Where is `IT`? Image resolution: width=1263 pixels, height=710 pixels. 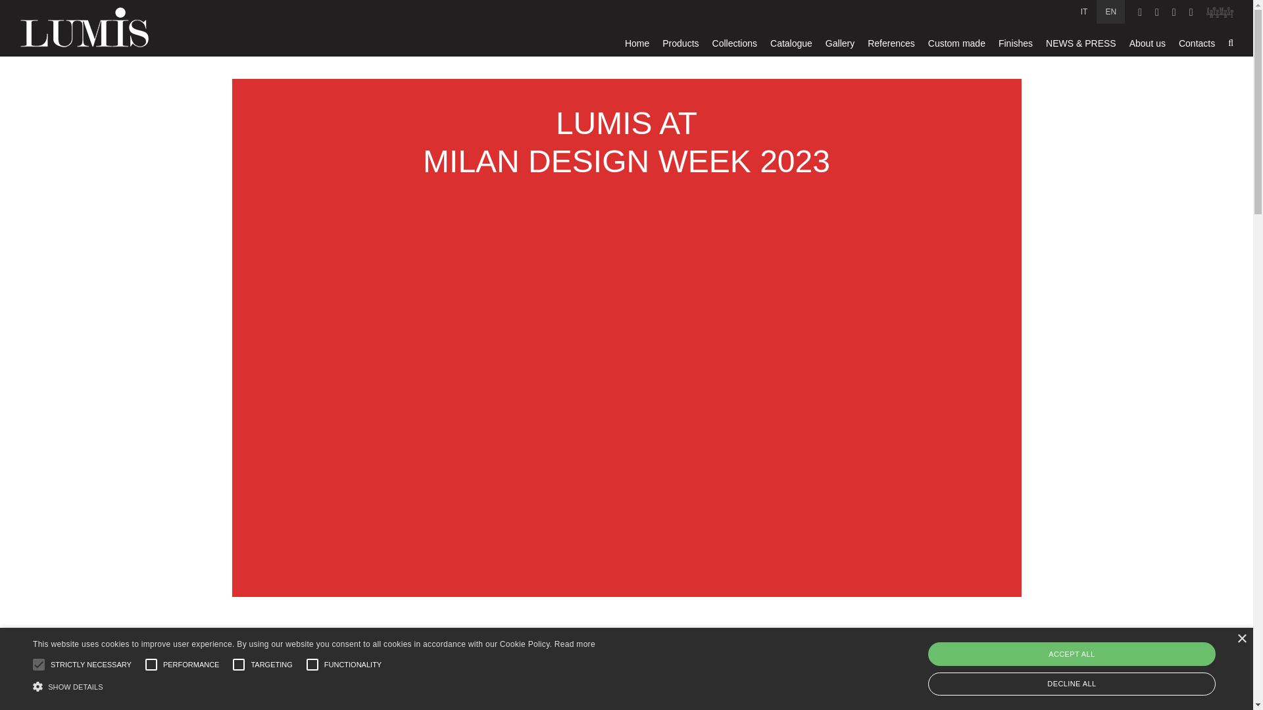
IT is located at coordinates (1084, 12).